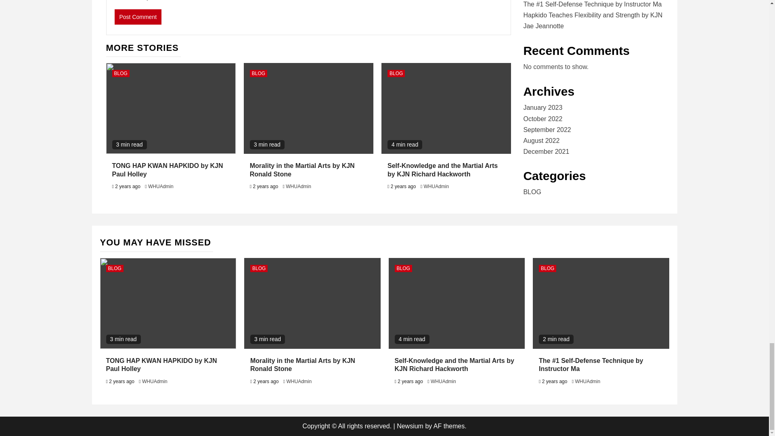  Describe the element at coordinates (437, 186) in the screenshot. I see `WHUAdmin` at that location.